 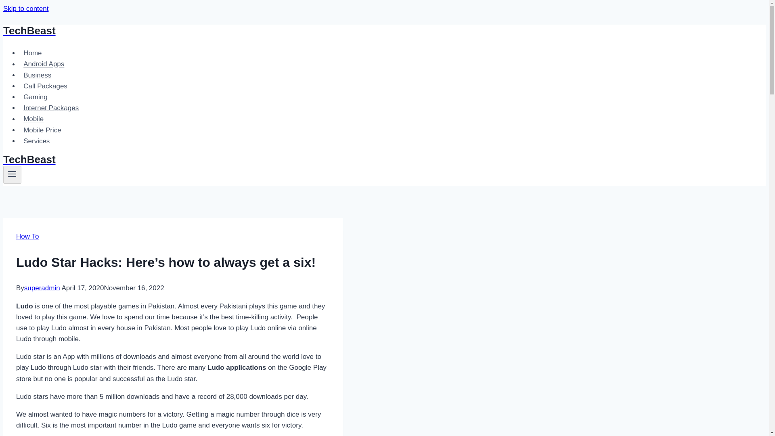 What do you see at coordinates (25, 8) in the screenshot?
I see `Skip to content` at bounding box center [25, 8].